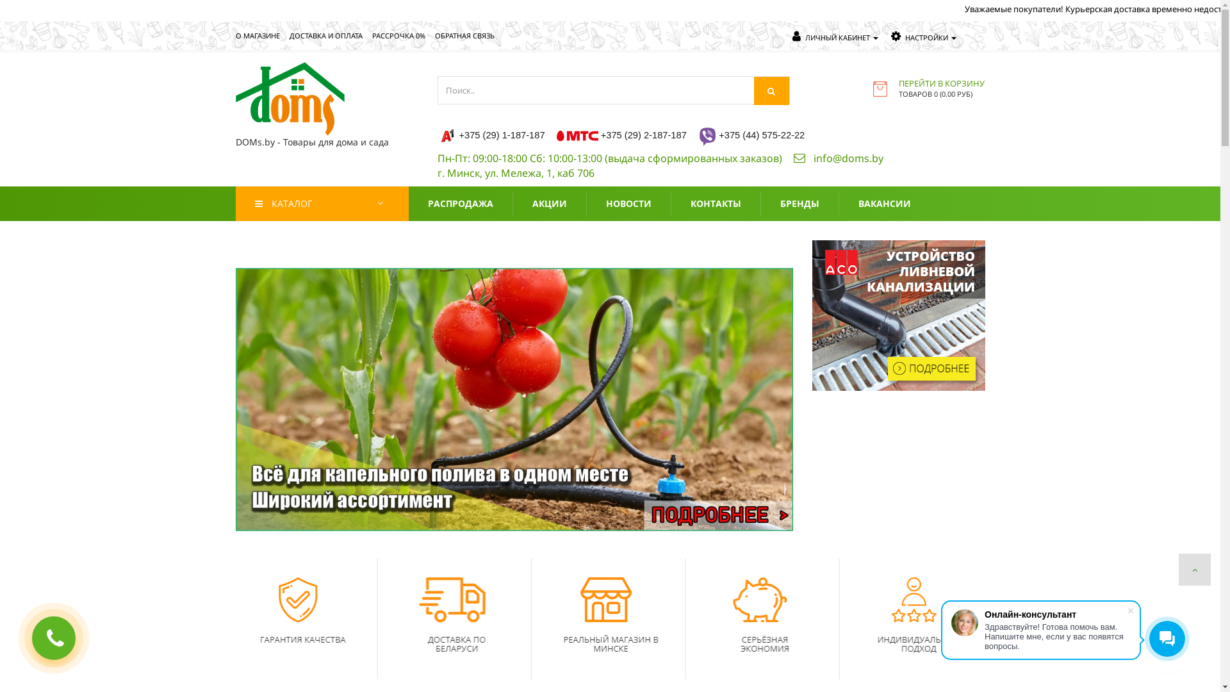 This screenshot has width=1230, height=692. What do you see at coordinates (644, 135) in the screenshot?
I see `+375 (29) 2-187-187` at bounding box center [644, 135].